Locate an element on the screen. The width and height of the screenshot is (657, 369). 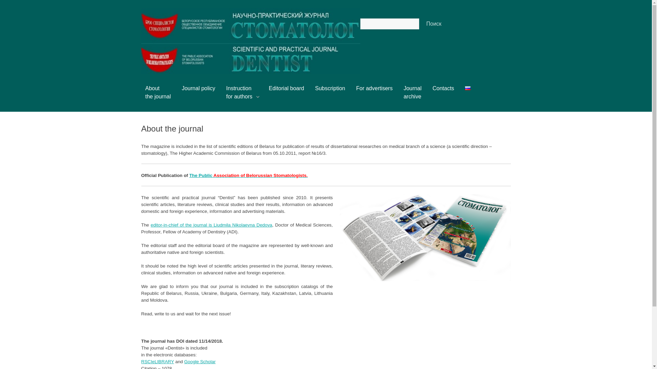
Google Scholar is located at coordinates (200, 361).